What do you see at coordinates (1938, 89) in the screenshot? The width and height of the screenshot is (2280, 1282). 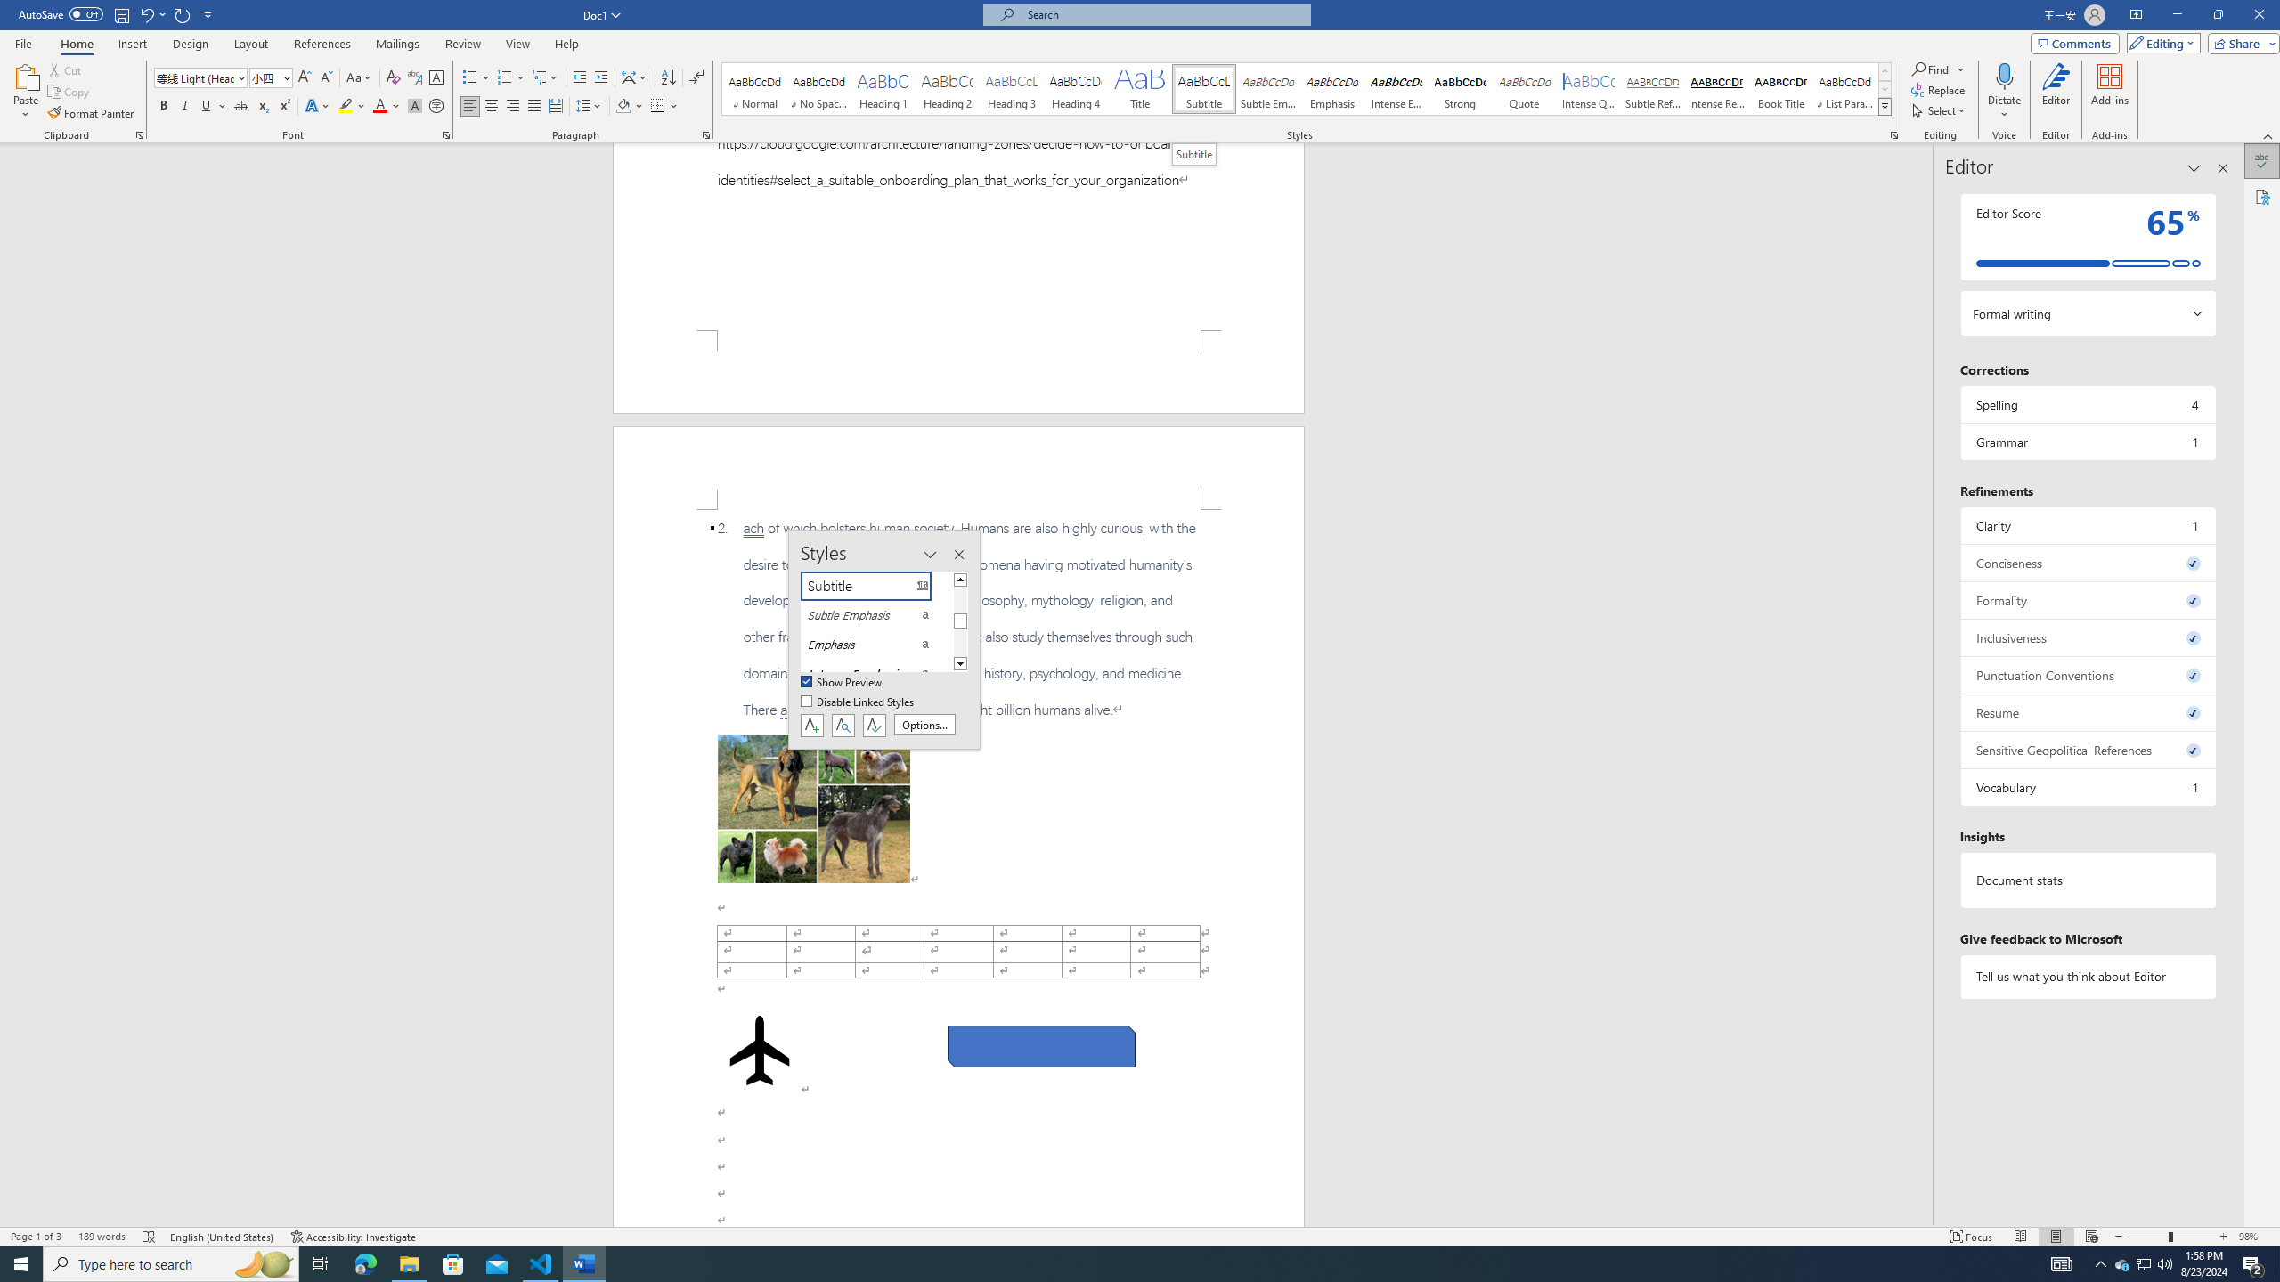 I see `Replace...` at bounding box center [1938, 89].